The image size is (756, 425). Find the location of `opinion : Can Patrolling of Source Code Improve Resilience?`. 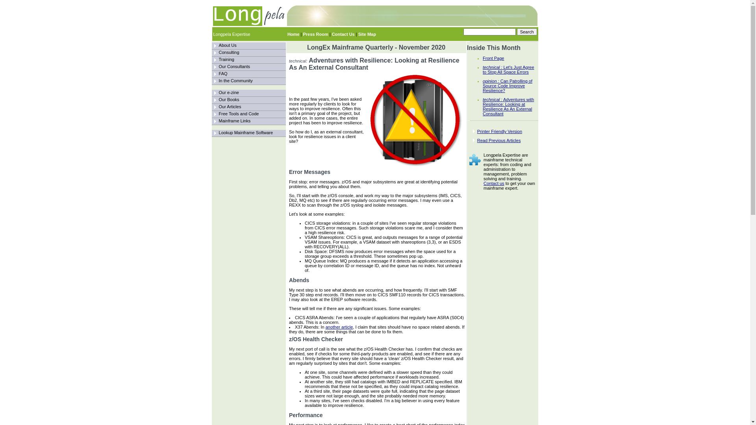

opinion : Can Patrolling of Source Code Improve Resilience? is located at coordinates (508, 86).